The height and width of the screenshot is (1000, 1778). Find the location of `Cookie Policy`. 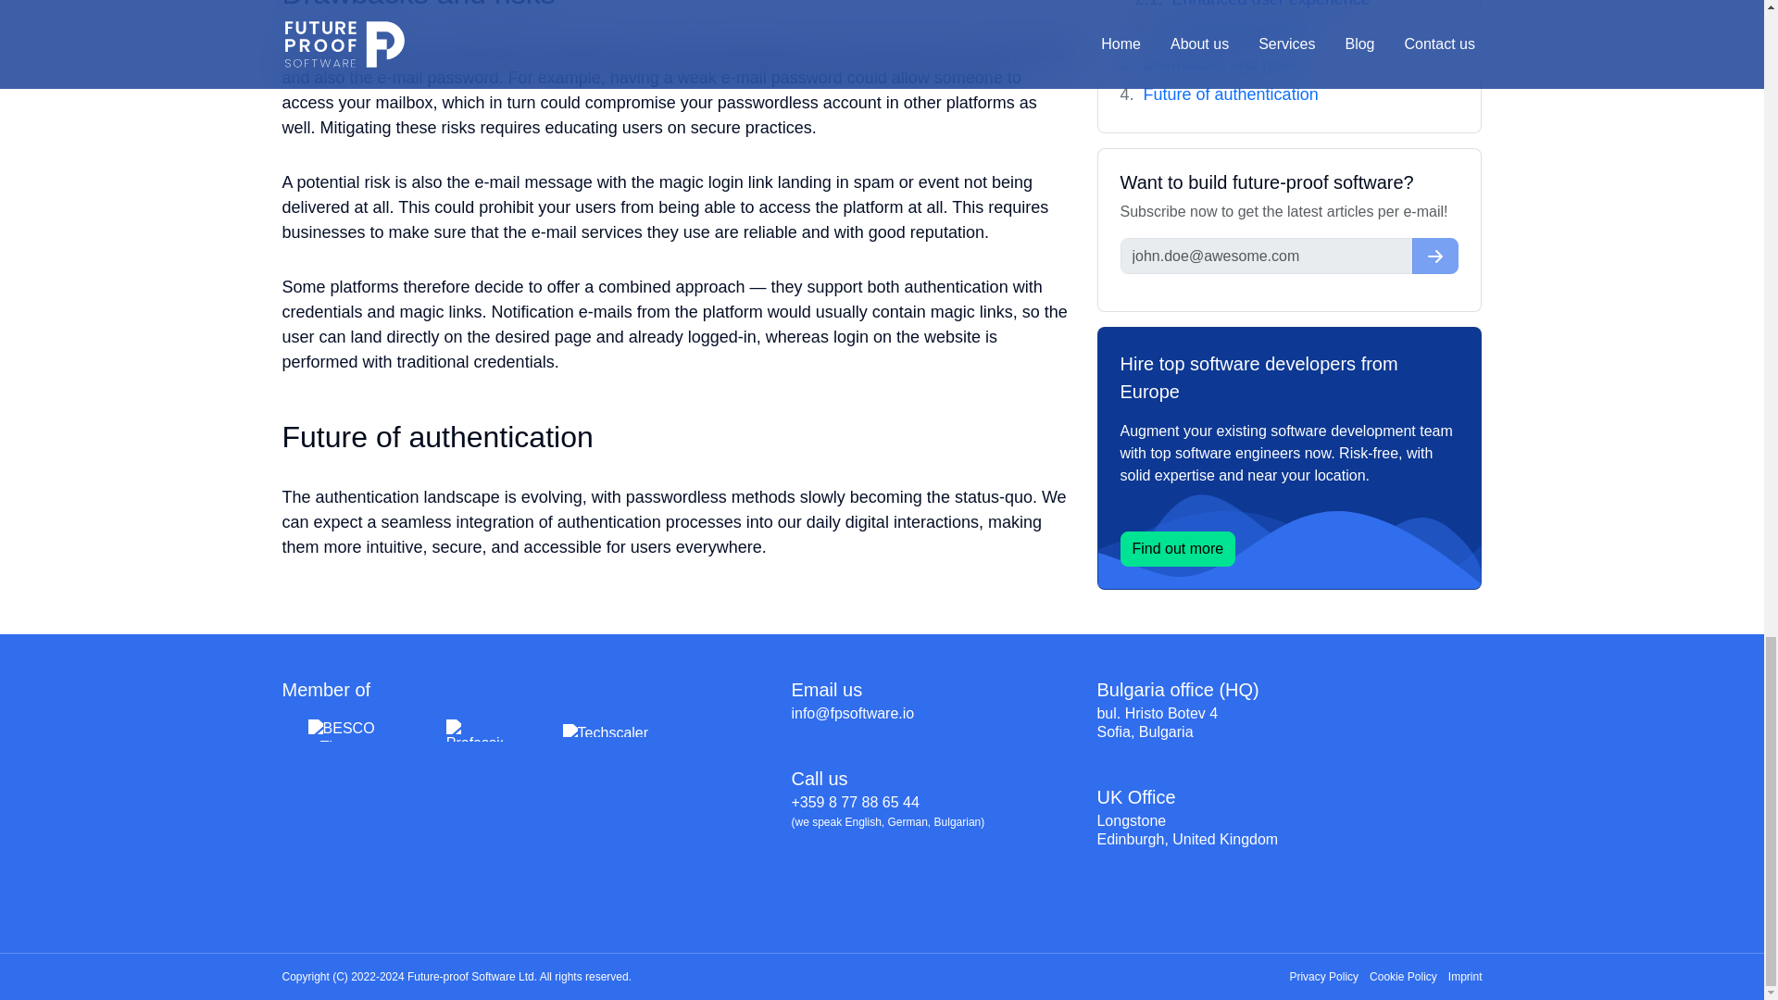

Cookie Policy is located at coordinates (1402, 976).